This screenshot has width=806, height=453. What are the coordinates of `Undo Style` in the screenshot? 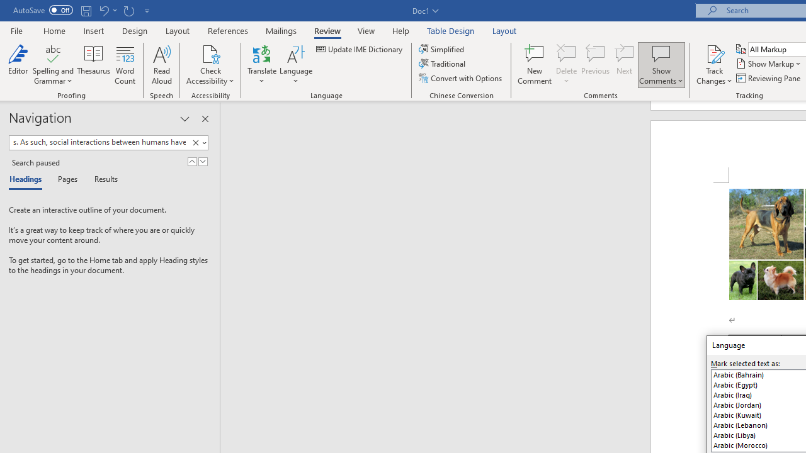 It's located at (107, 10).